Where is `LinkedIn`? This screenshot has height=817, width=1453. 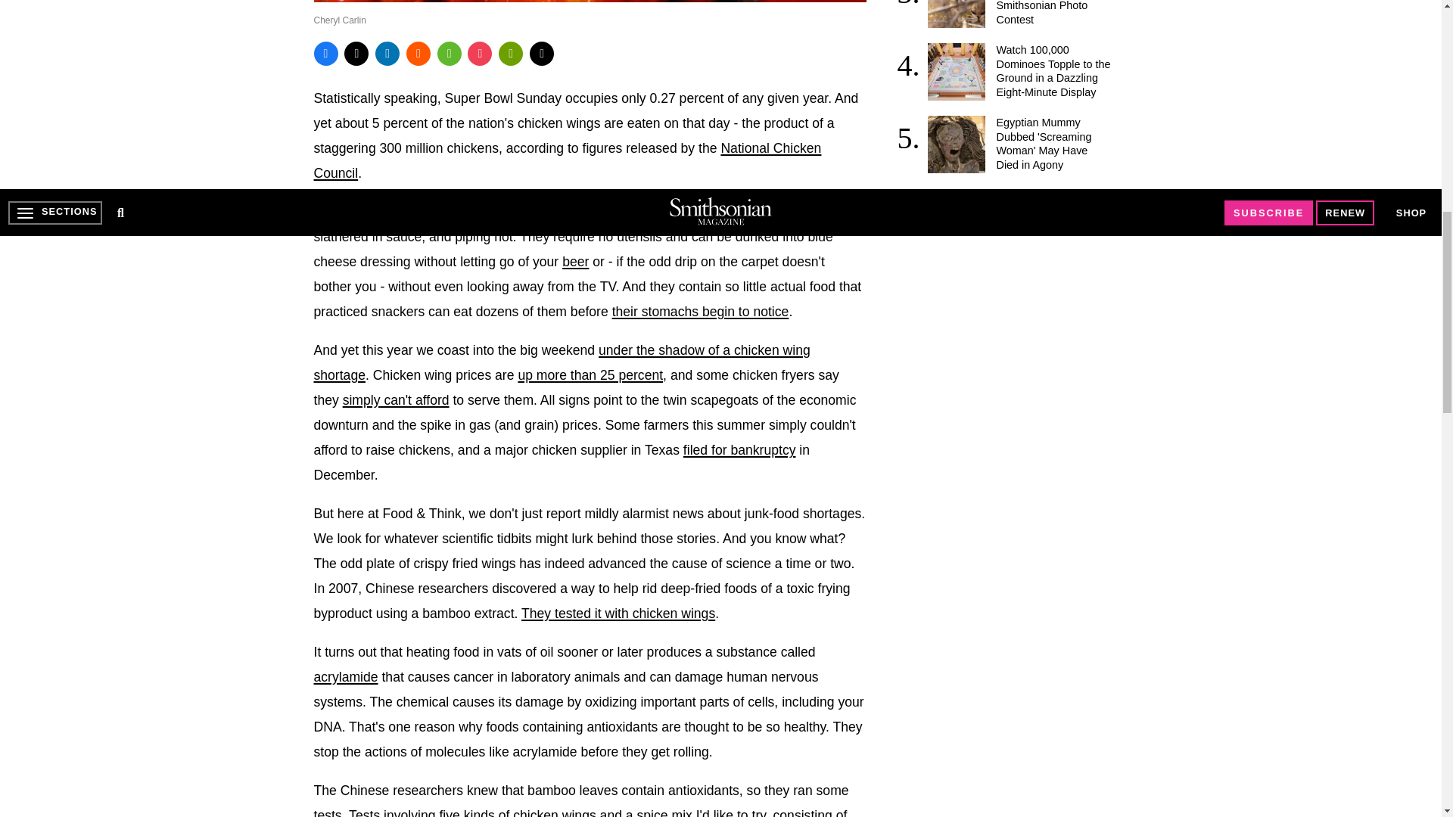
LinkedIn is located at coordinates (387, 54).